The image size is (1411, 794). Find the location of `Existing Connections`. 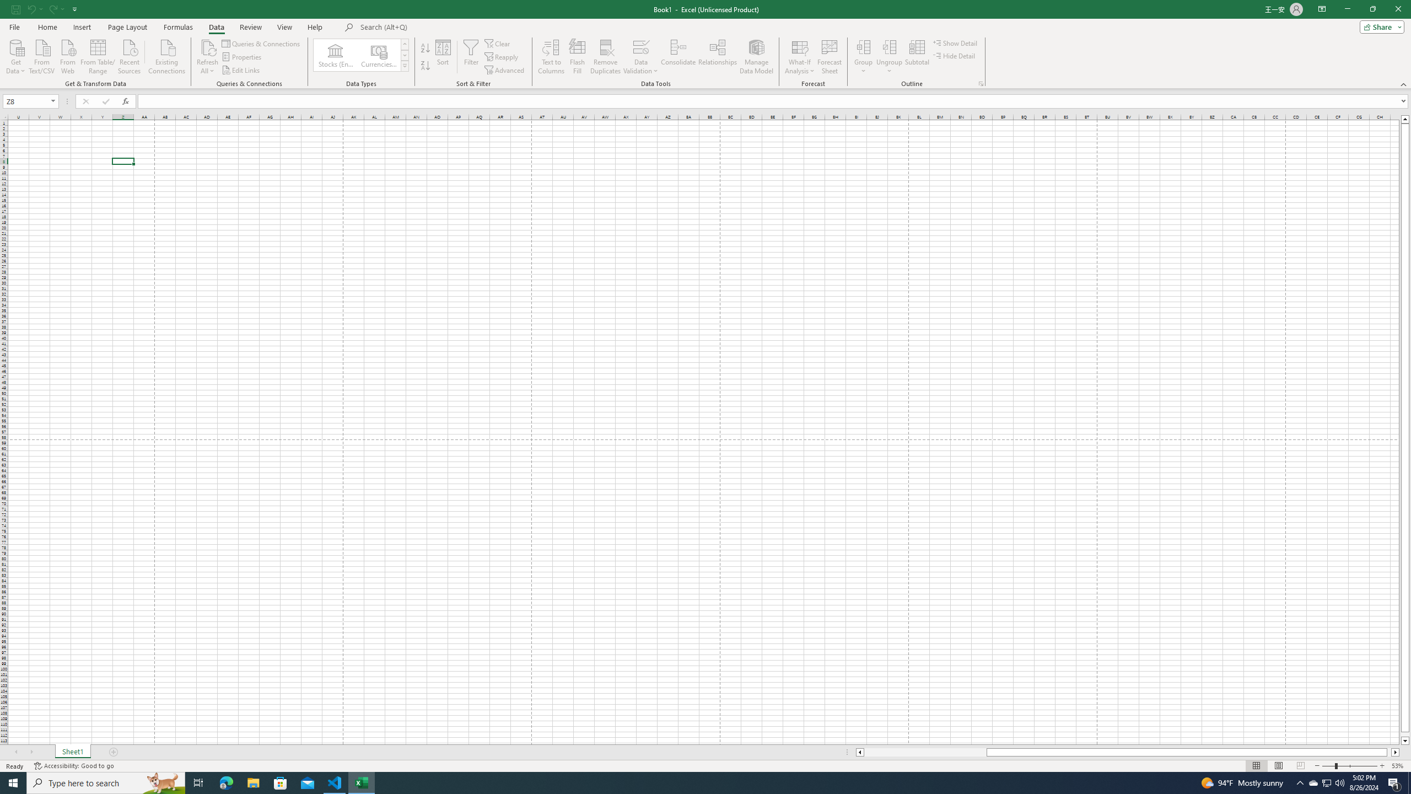

Existing Connections is located at coordinates (166, 56).